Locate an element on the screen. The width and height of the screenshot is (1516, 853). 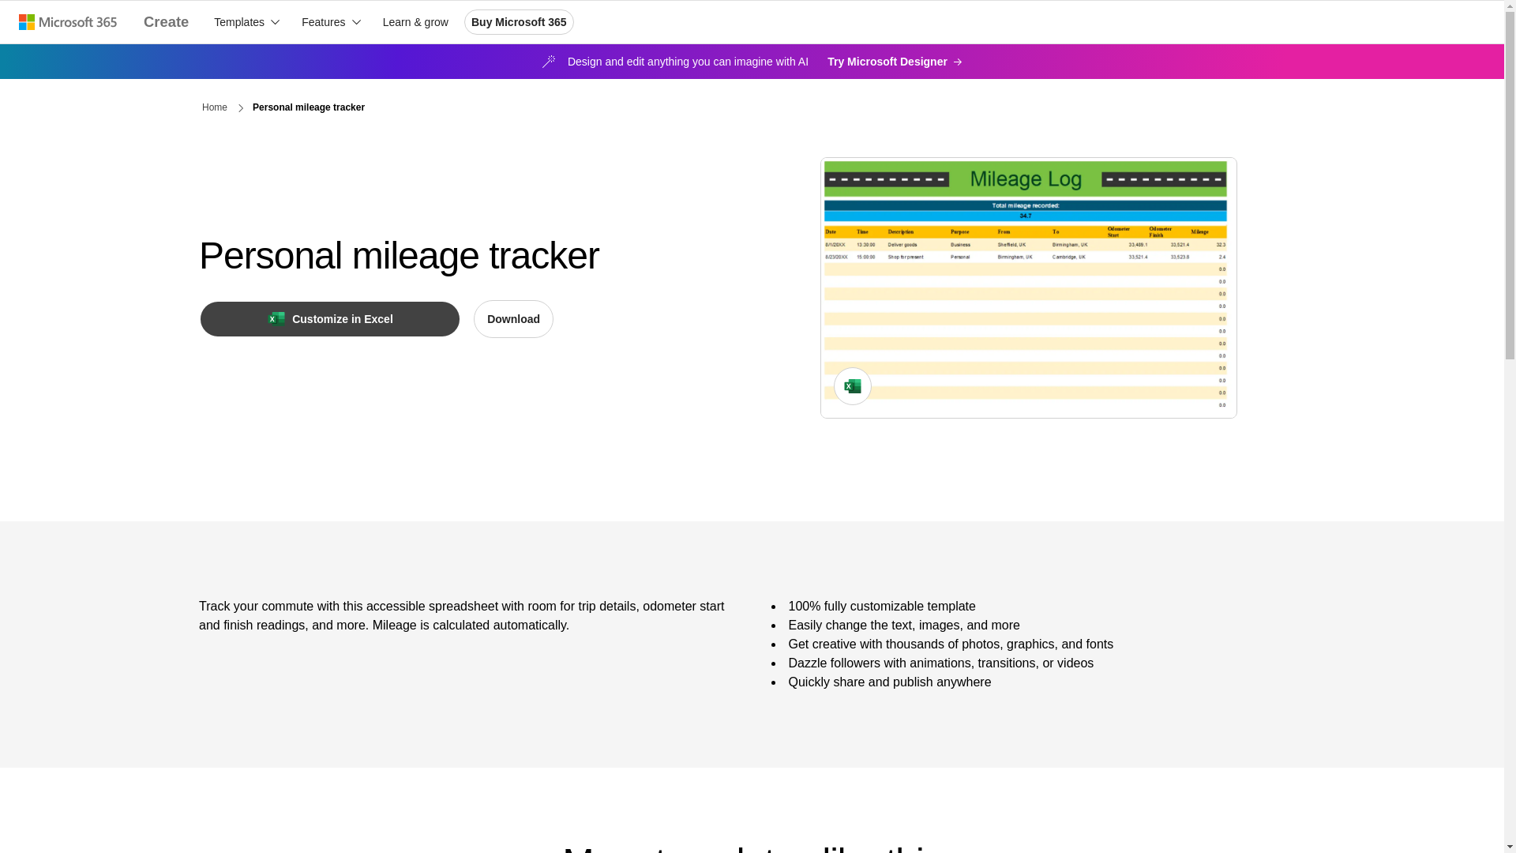
Personal mileage tracker modern simple is located at coordinates (1028, 287).